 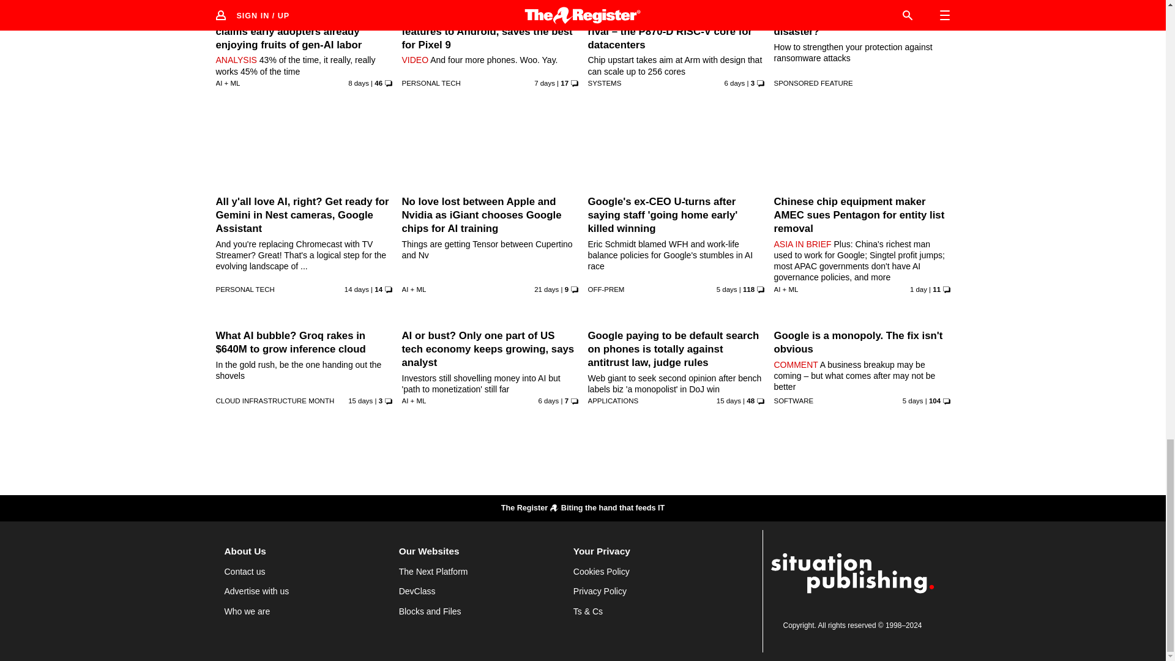 What do you see at coordinates (734, 83) in the screenshot?
I see `14 Aug 2024 14:25` at bounding box center [734, 83].